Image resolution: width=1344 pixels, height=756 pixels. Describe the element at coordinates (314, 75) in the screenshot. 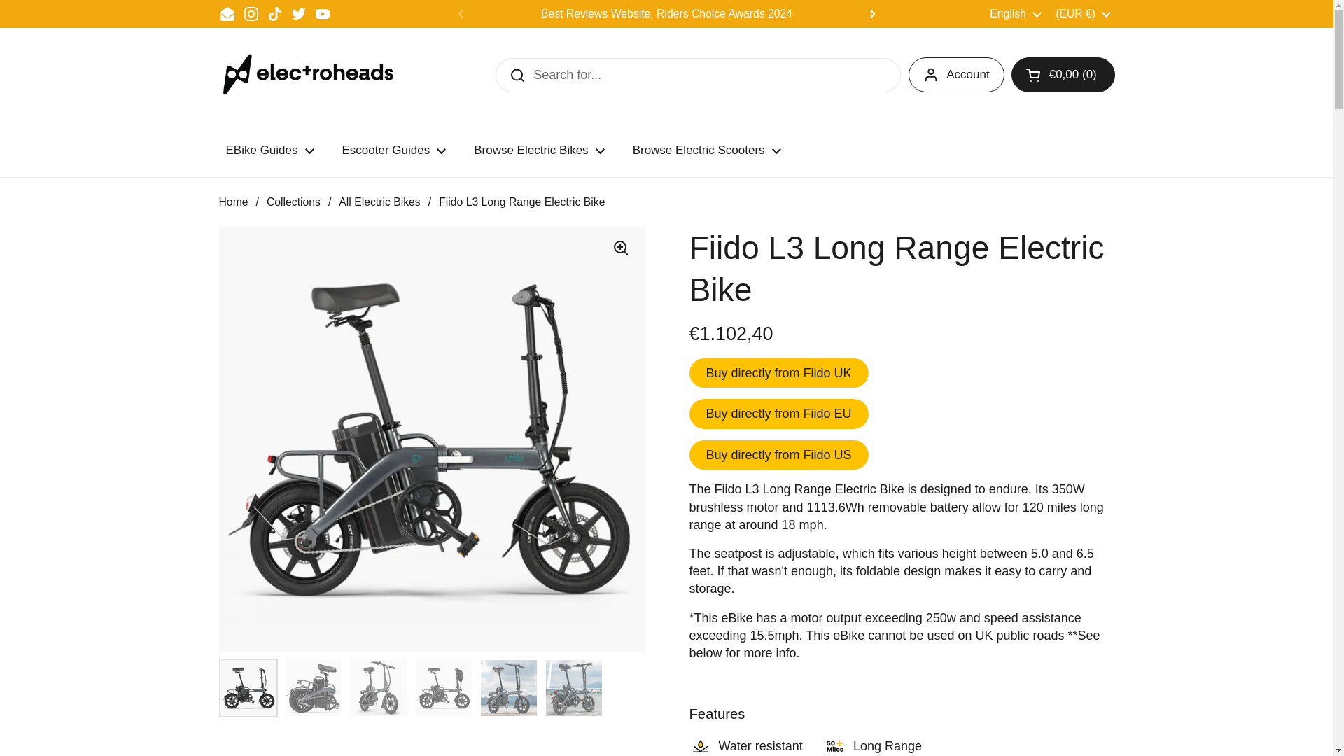

I see `Electroheads Media Ltd` at that location.